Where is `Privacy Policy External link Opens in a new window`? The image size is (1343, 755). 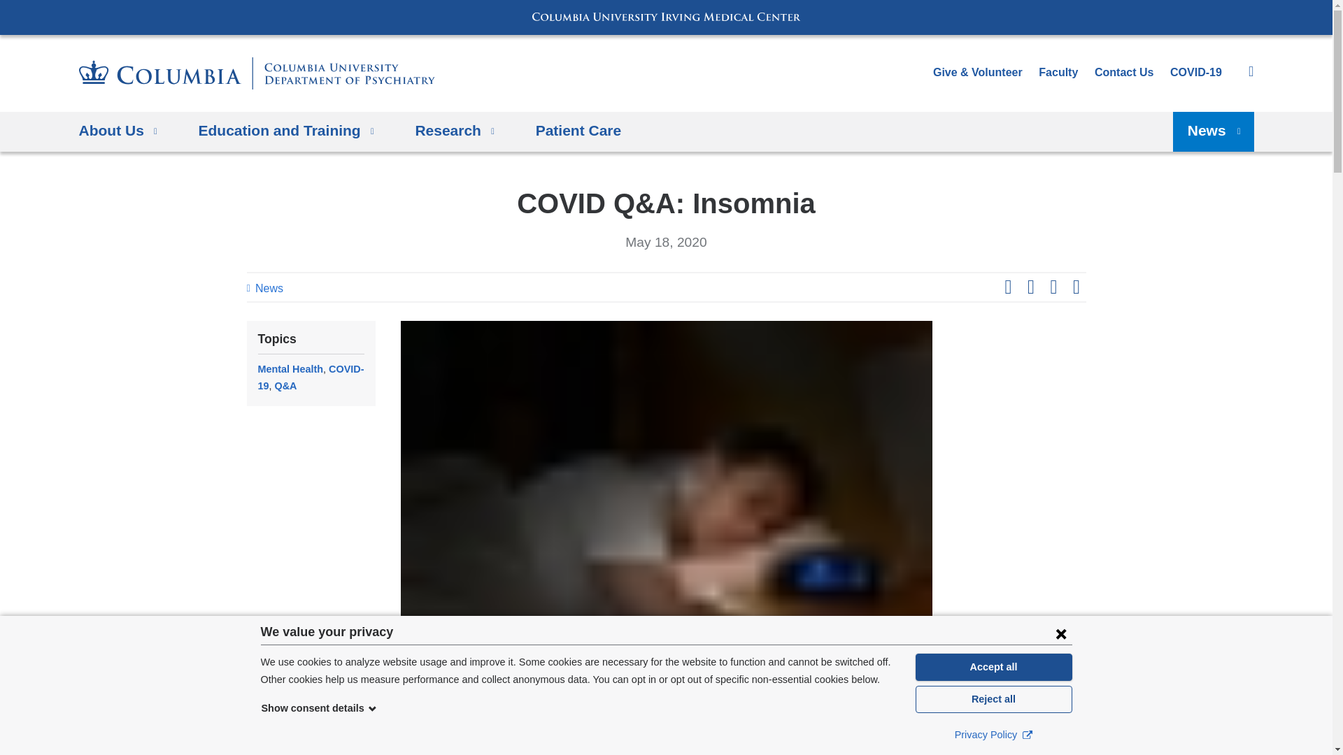 Privacy Policy External link Opens in a new window is located at coordinates (993, 734).